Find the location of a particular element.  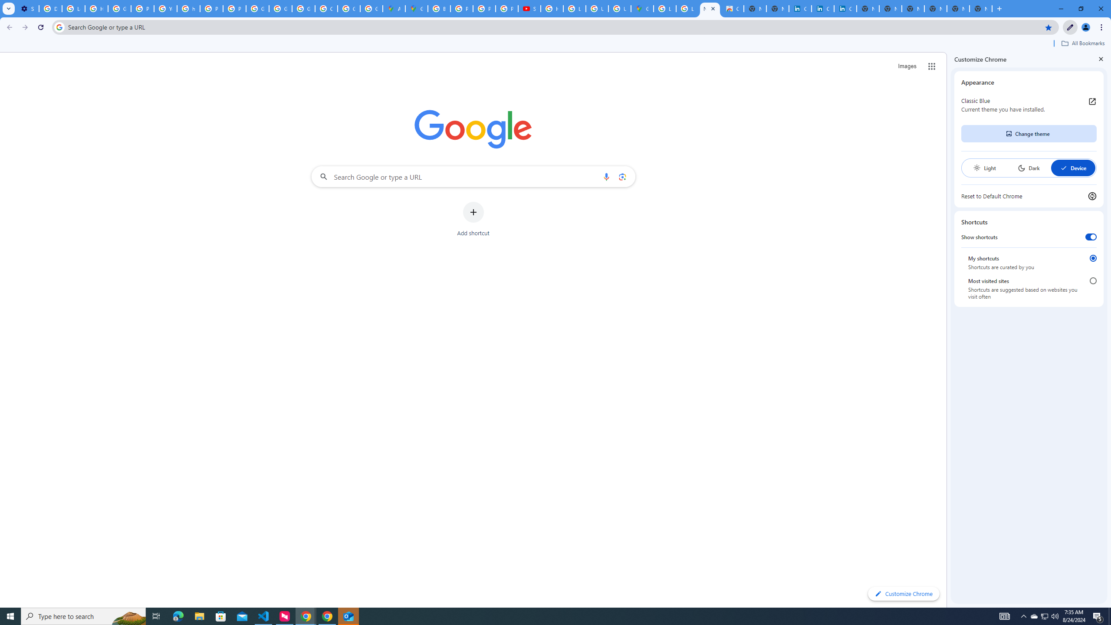

Google Maps is located at coordinates (642, 9).